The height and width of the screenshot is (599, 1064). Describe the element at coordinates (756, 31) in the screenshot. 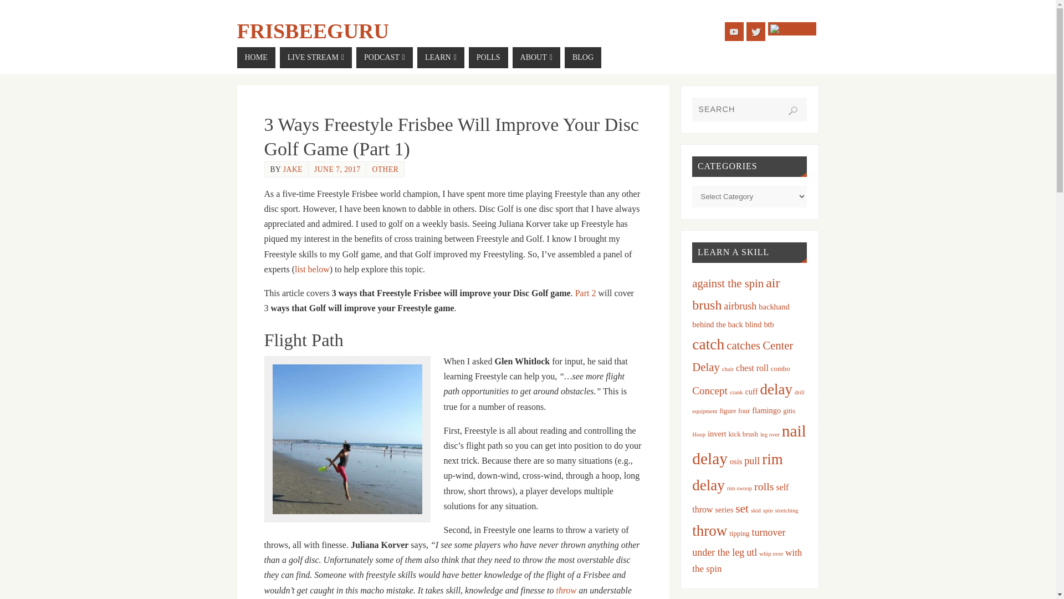

I see `Twitter` at that location.